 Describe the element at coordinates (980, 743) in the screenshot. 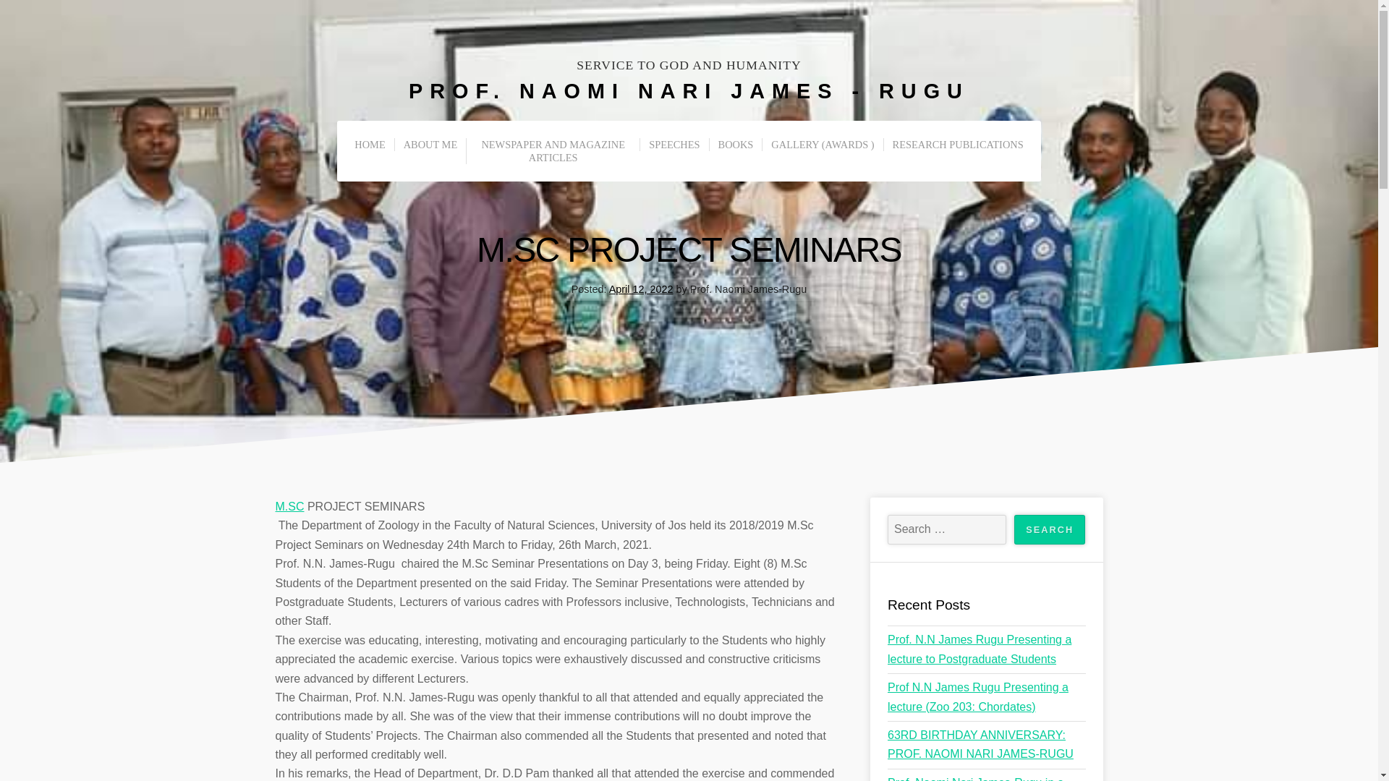

I see `63RD BIRTHDAY ANNIVERSARY: PROF. NAOMI NARI JAMES-RUGU` at that location.